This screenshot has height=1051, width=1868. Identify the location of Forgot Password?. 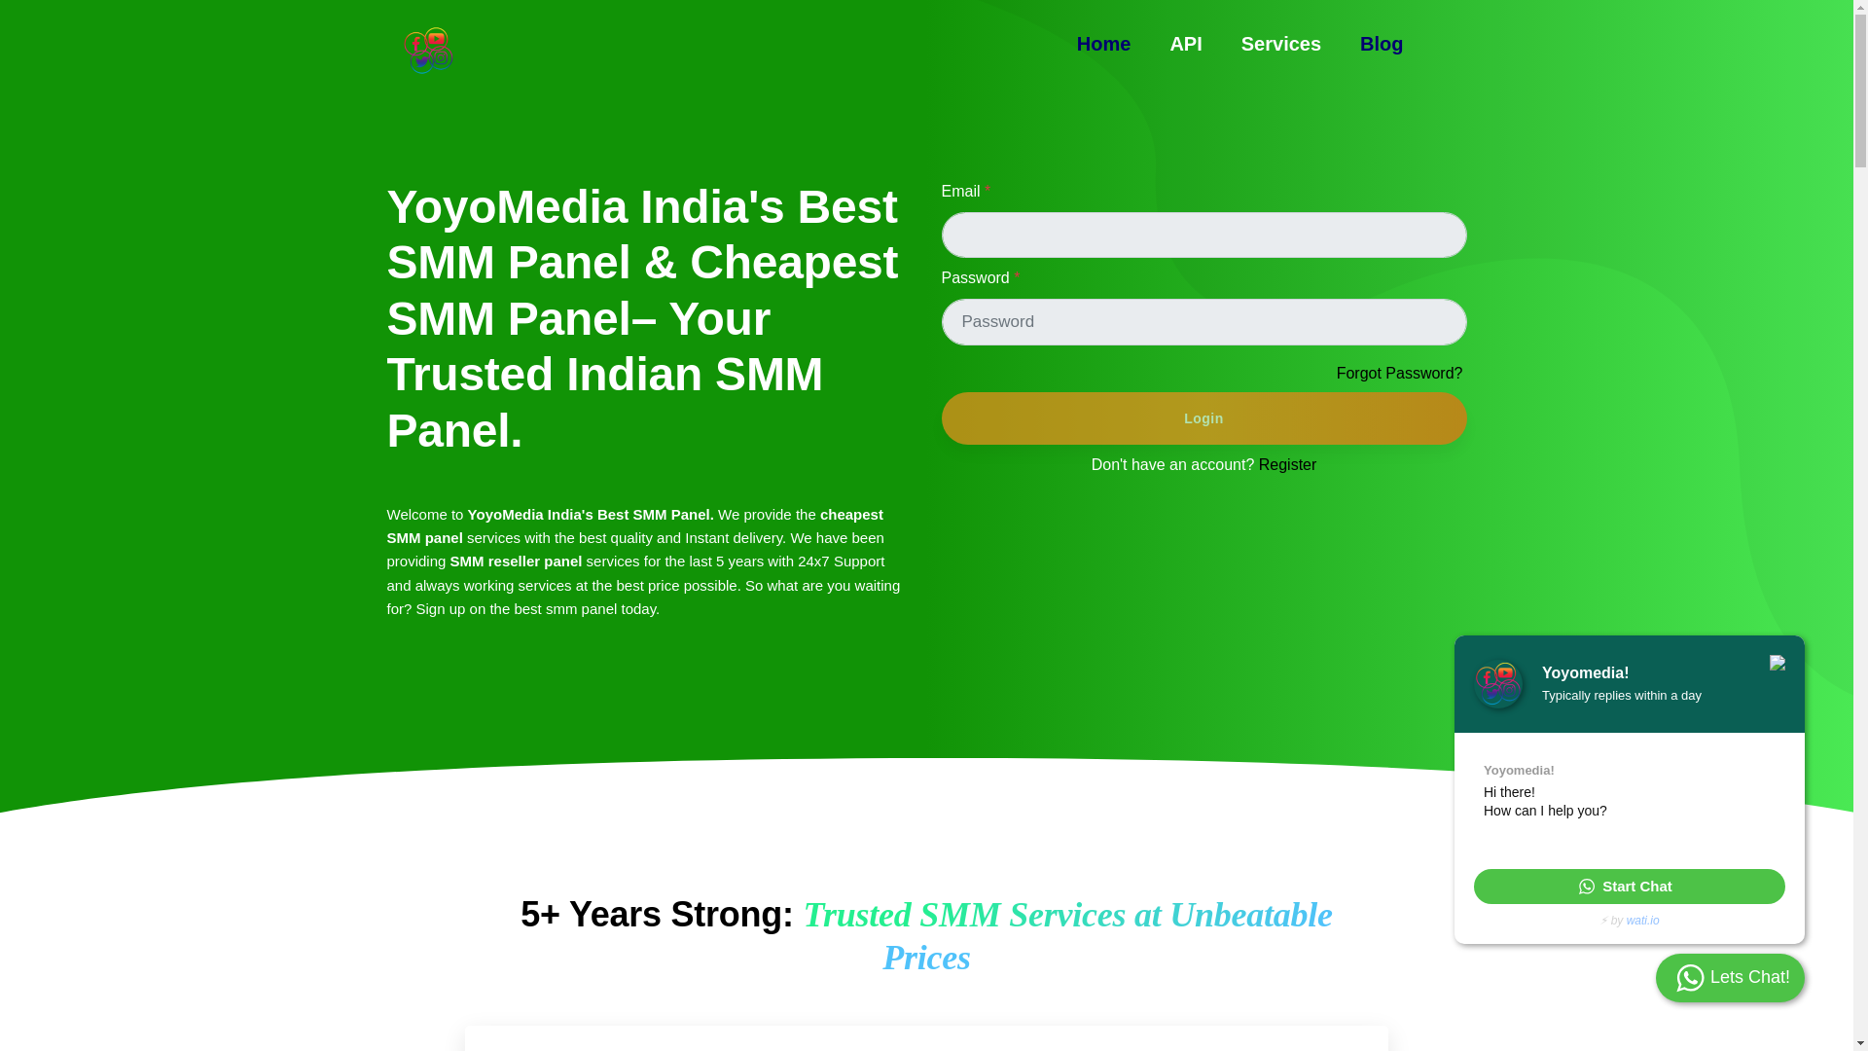
(1401, 374).